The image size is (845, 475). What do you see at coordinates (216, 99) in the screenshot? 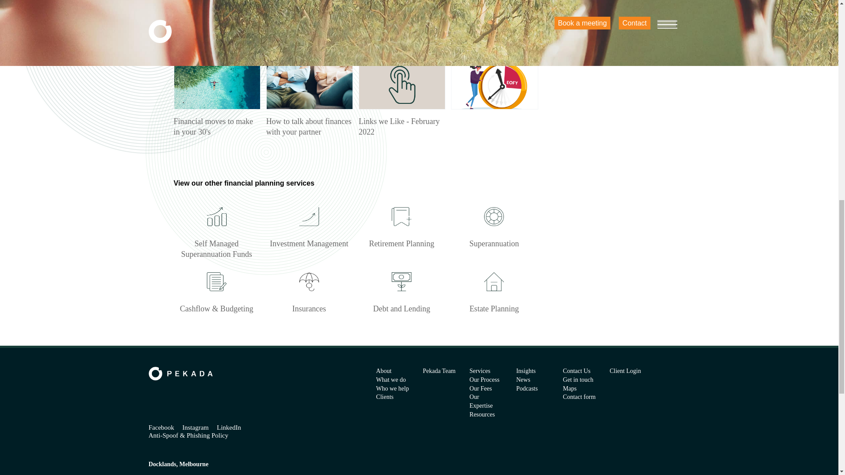
I see `Financial moves to make in your 30's` at bounding box center [216, 99].